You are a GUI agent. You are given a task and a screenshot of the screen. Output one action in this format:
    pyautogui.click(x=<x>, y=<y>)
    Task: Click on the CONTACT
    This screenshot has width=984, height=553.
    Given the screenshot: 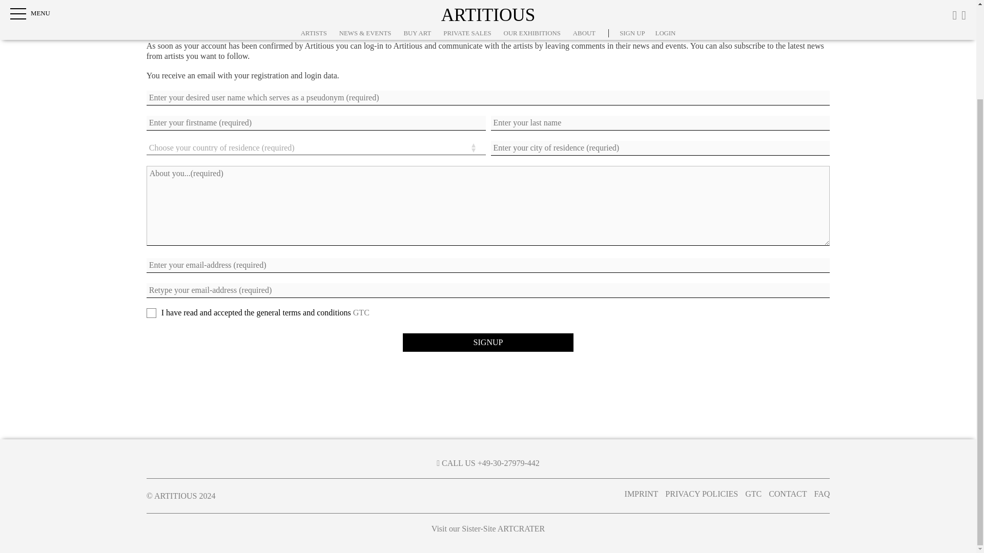 What is the action you would take?
    pyautogui.click(x=787, y=494)
    